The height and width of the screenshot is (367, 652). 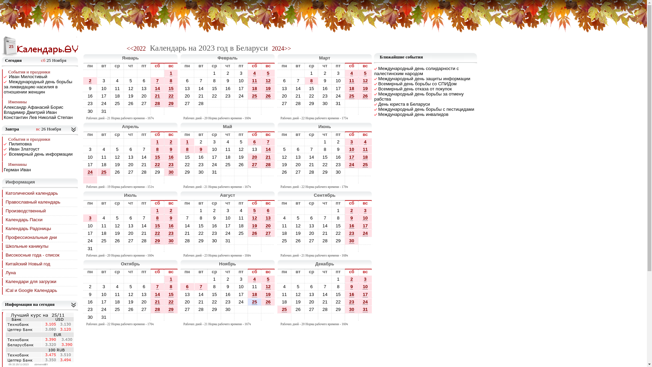 What do you see at coordinates (312, 309) in the screenshot?
I see `27` at bounding box center [312, 309].